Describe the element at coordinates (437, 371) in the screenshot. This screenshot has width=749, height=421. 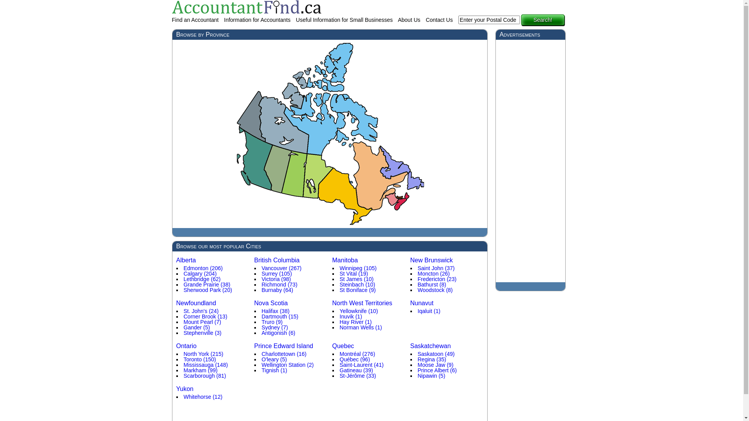
I see `Prince Albert (6)` at that location.